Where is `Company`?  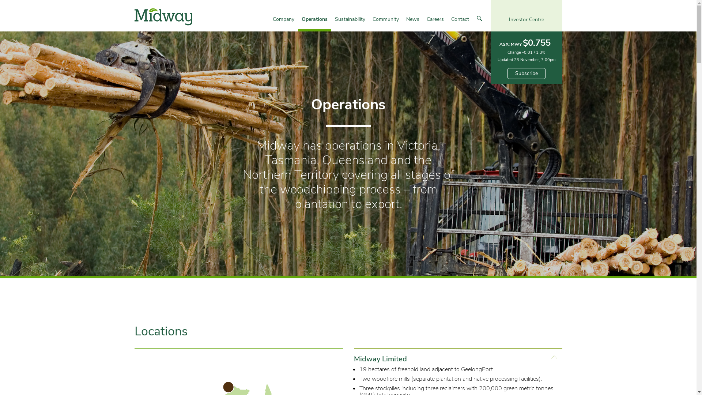 Company is located at coordinates (284, 23).